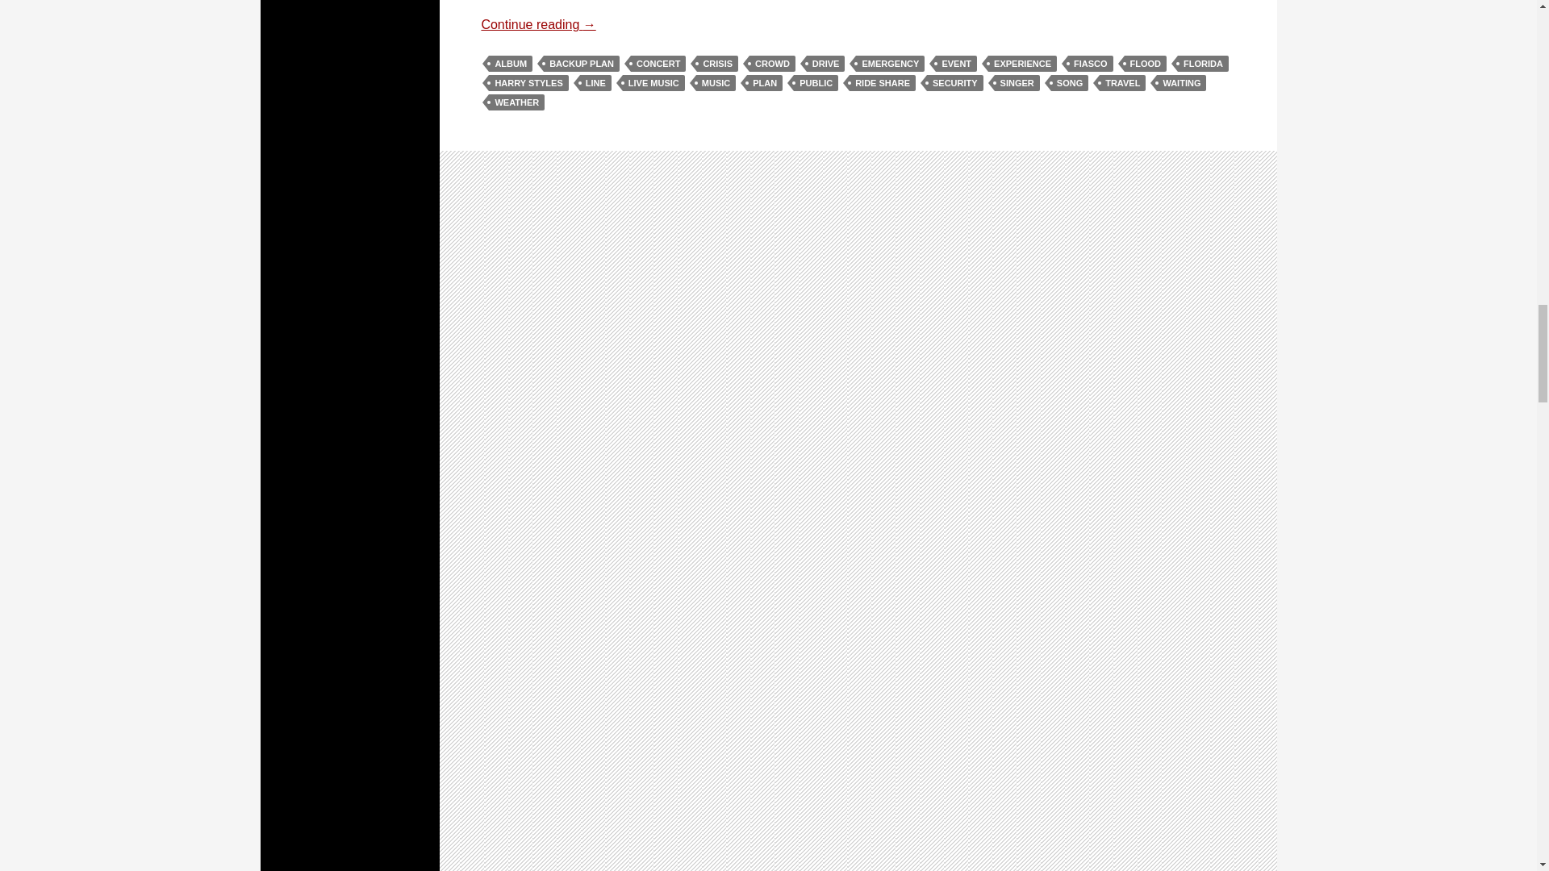 This screenshot has height=871, width=1549. I want to click on WAITING, so click(1181, 82).